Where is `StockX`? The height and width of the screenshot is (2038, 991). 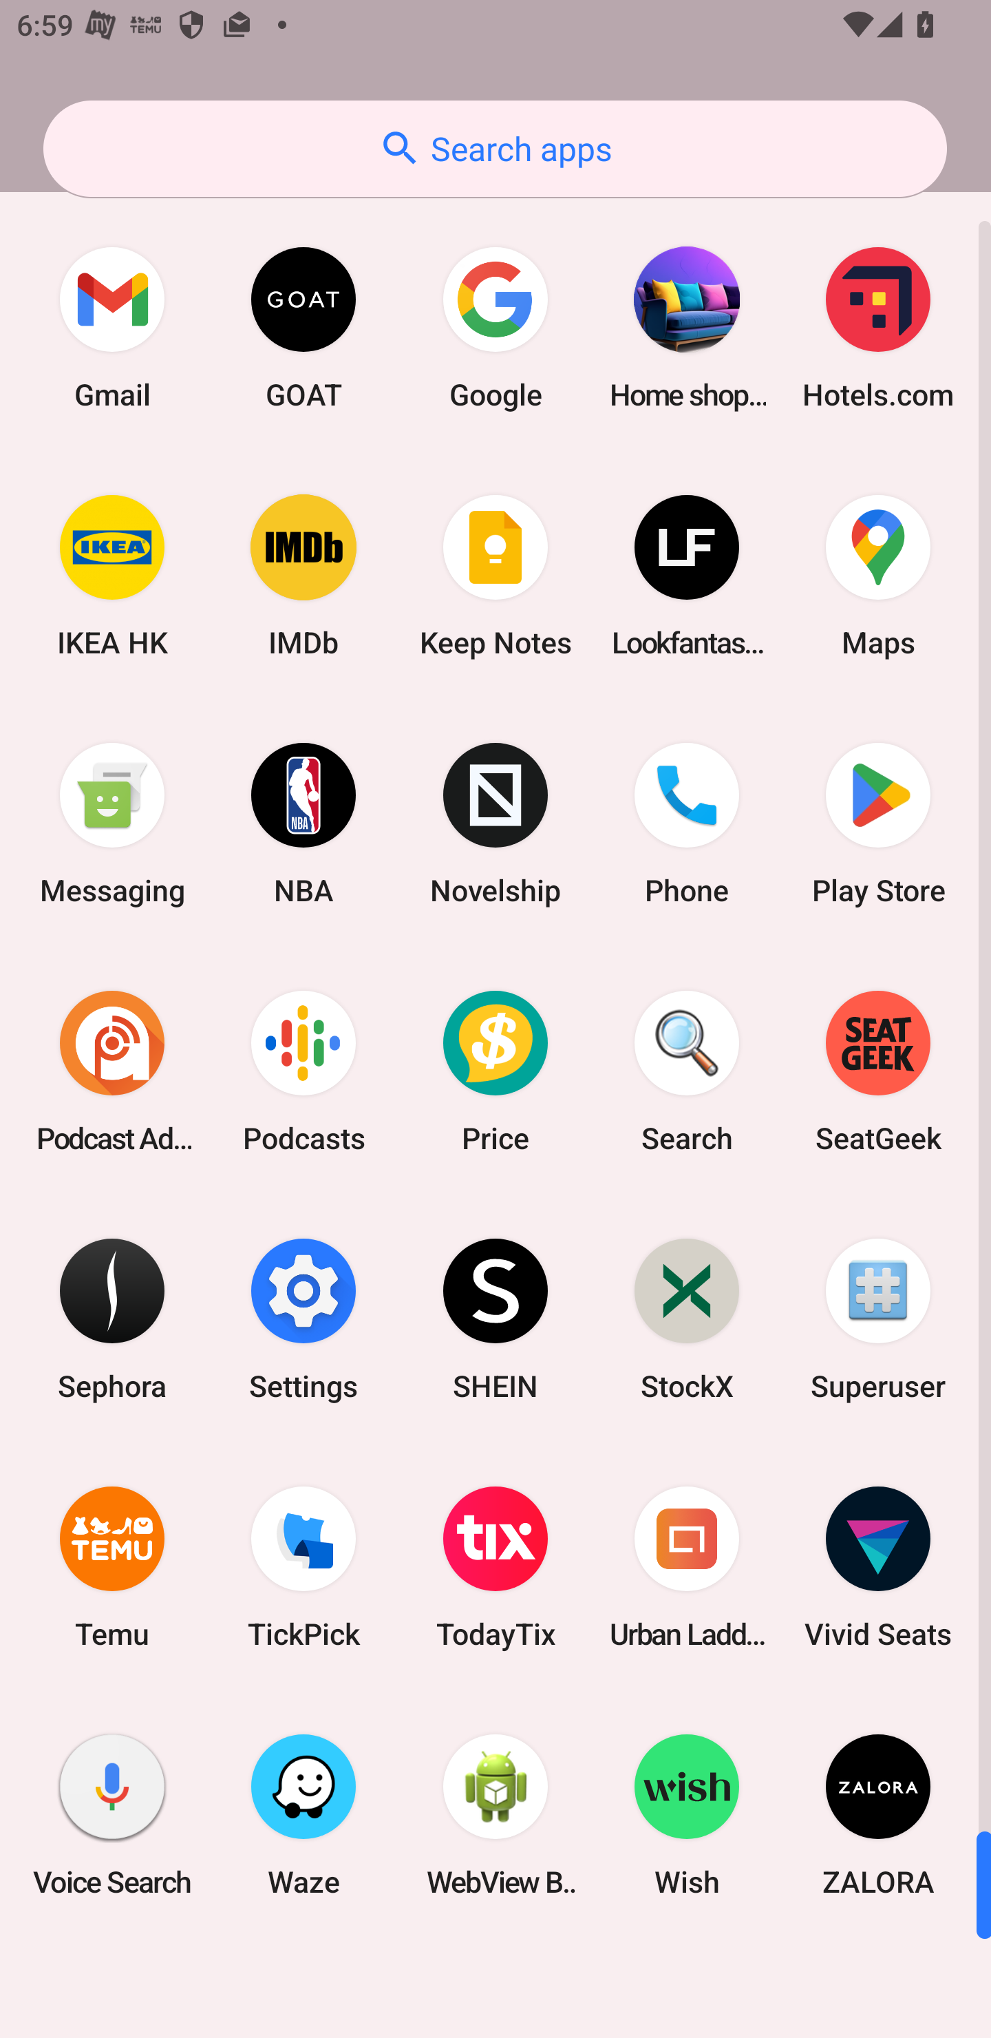
StockX is located at coordinates (687, 1318).